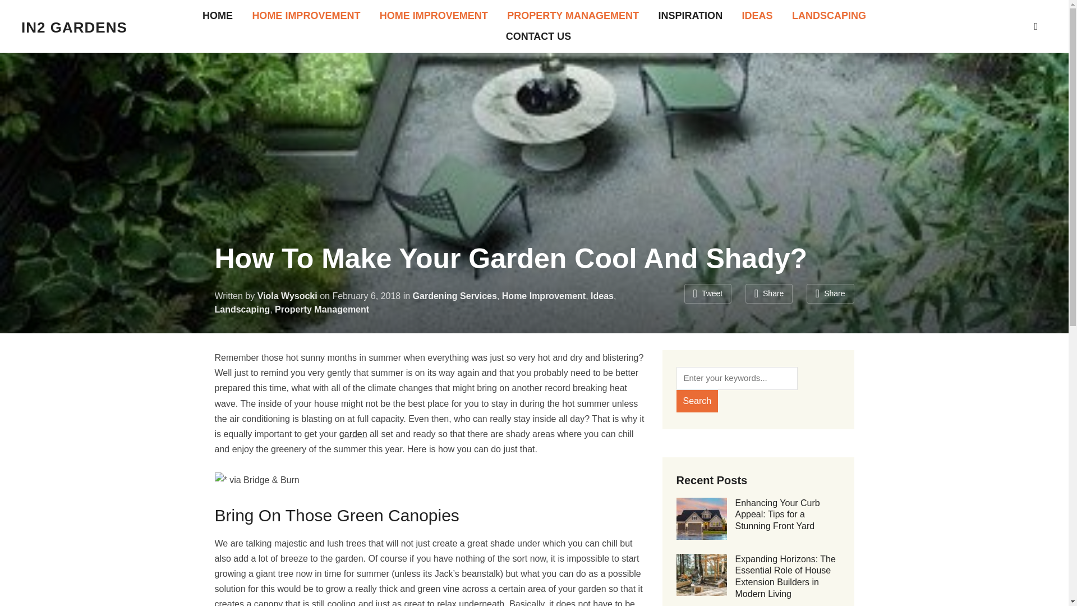 This screenshot has width=1077, height=606. I want to click on Tweet this on Twitter, so click(708, 294).